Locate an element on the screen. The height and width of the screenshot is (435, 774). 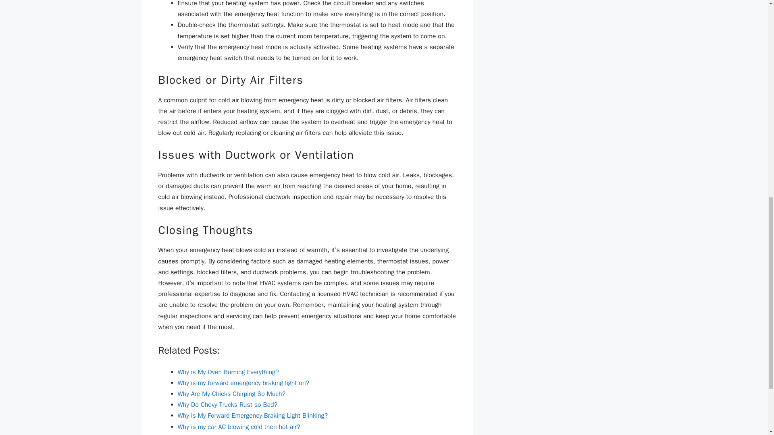
Why Do Chevy Trucks Rust so Bad? is located at coordinates (227, 404).